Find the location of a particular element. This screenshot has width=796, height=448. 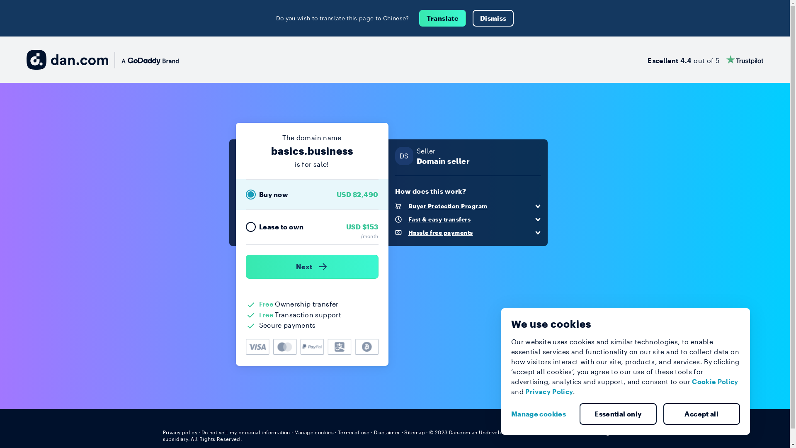

Do not sell my personal information is located at coordinates (246, 432).